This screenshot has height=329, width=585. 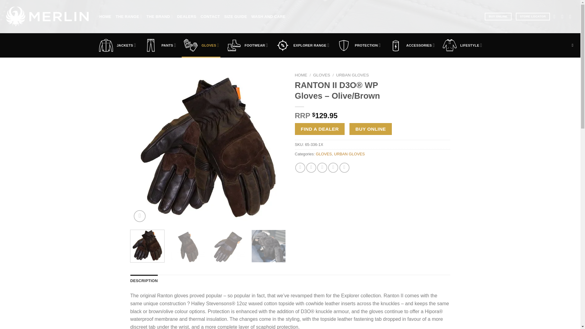 What do you see at coordinates (140, 216) in the screenshot?
I see `Zoom` at bounding box center [140, 216].